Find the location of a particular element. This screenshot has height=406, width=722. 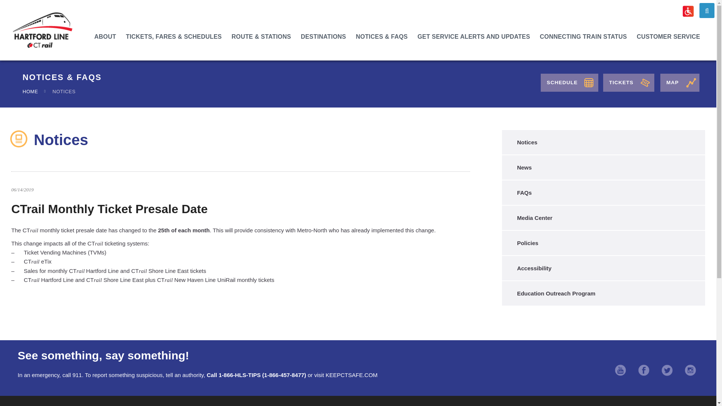

Policies is located at coordinates (602, 243).